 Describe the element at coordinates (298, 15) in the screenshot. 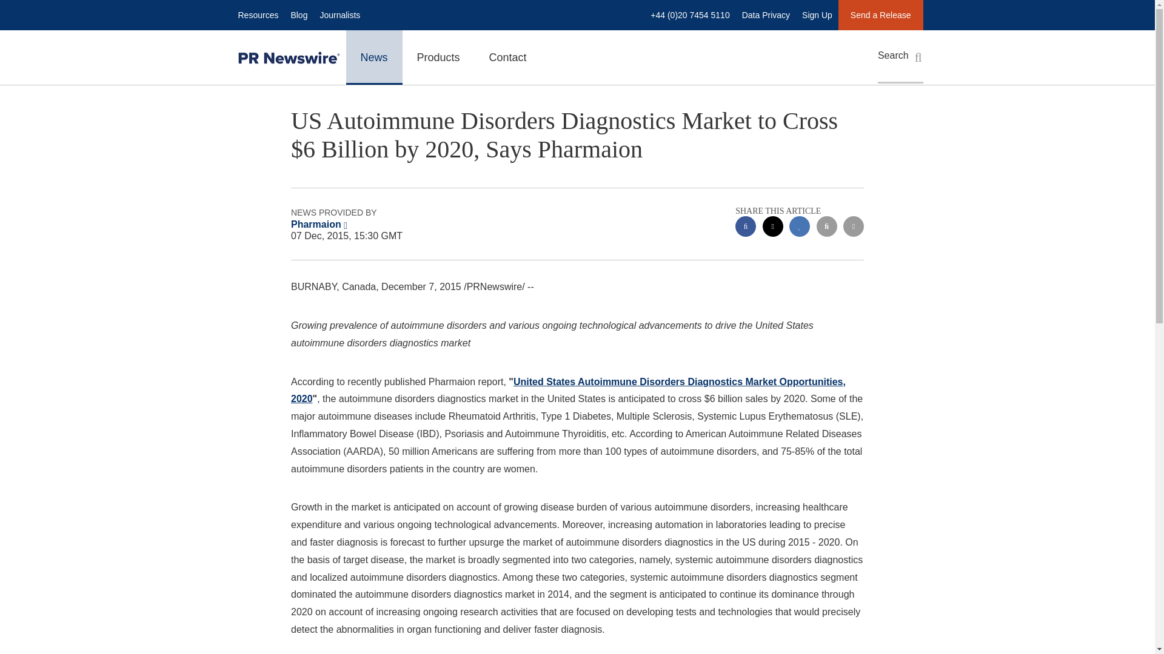

I see `Blog` at that location.